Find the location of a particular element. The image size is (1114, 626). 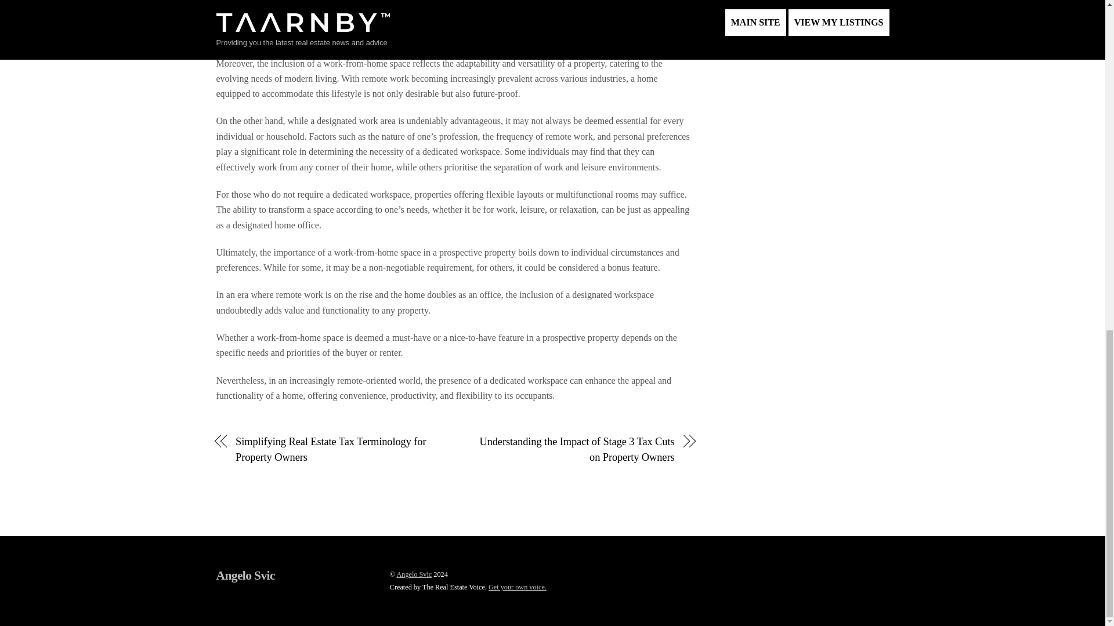

Get your own voice. is located at coordinates (518, 587).